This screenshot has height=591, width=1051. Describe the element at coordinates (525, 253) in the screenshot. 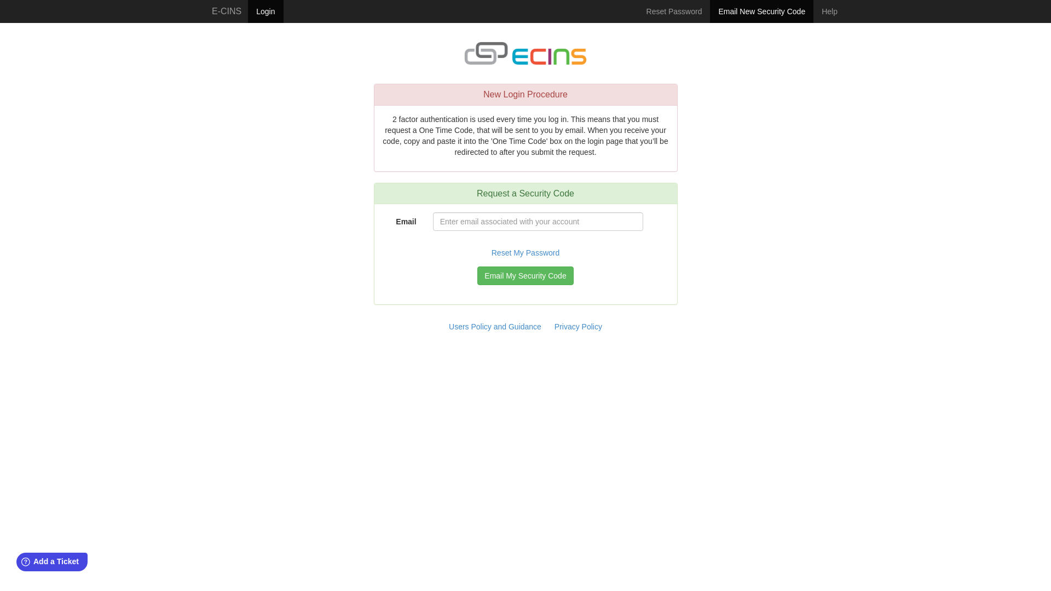

I see `Reset My Password` at that location.